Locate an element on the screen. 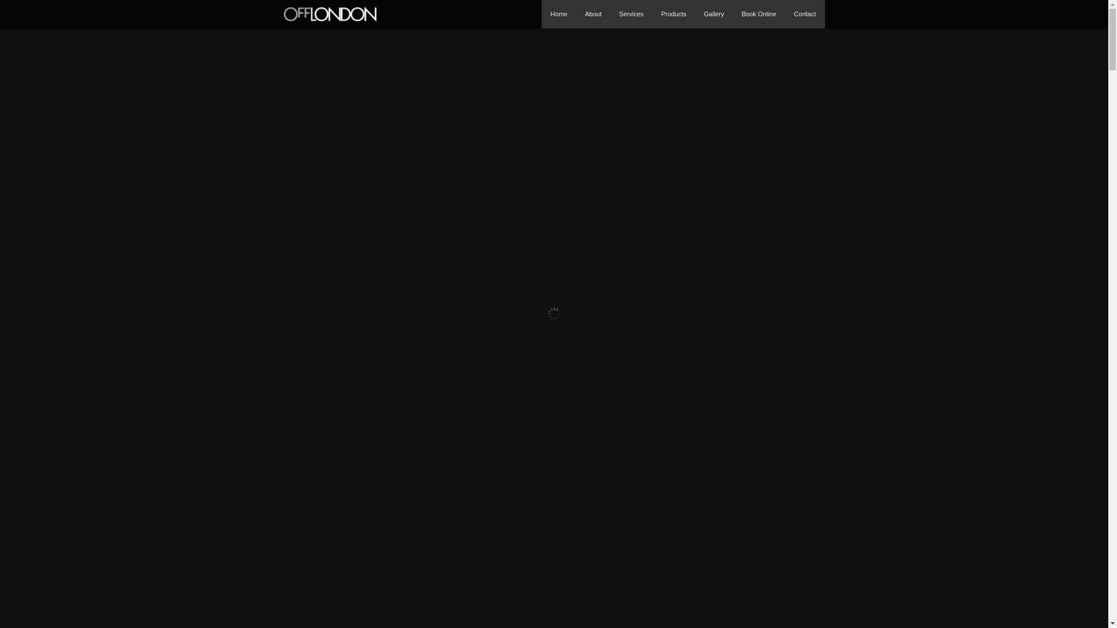 The height and width of the screenshot is (628, 1117). Book Online is located at coordinates (759, 14).